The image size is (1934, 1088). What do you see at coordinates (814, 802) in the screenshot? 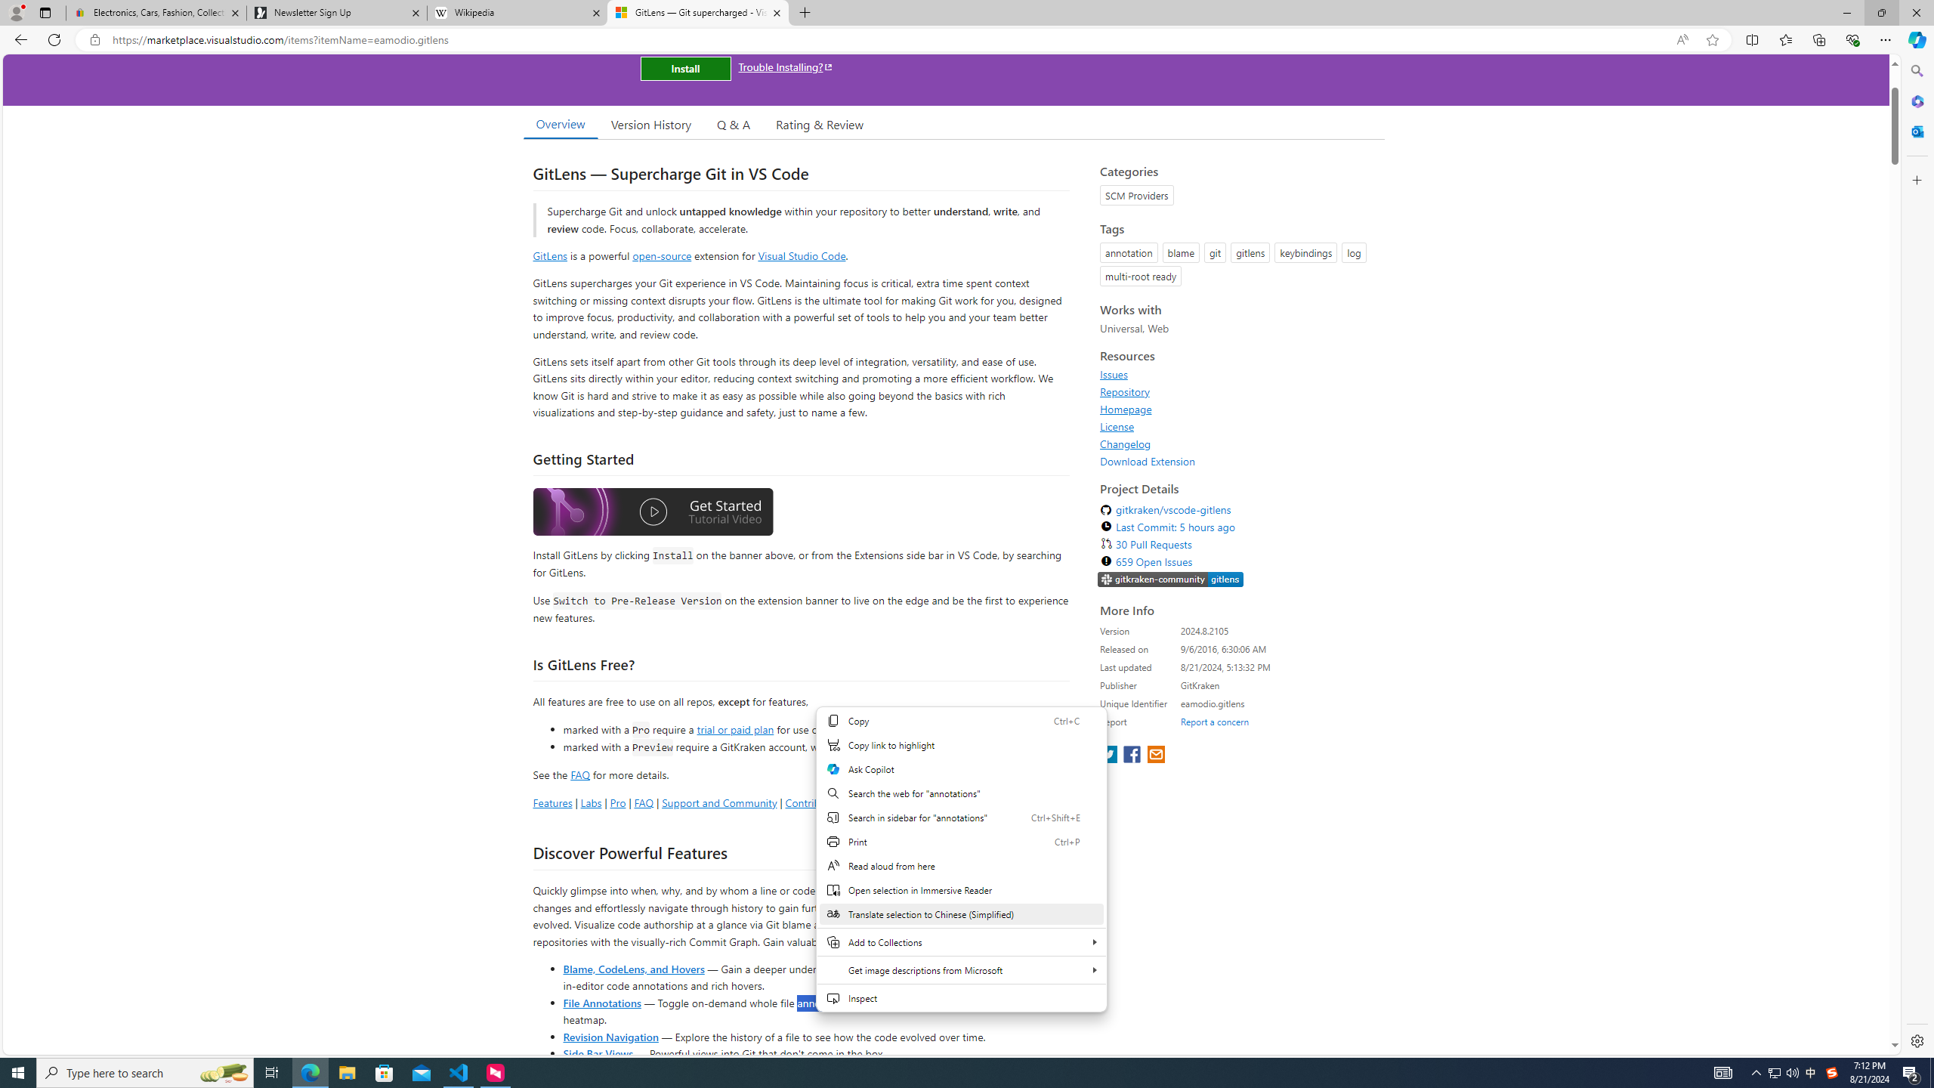
I see `Contributing` at bounding box center [814, 802].